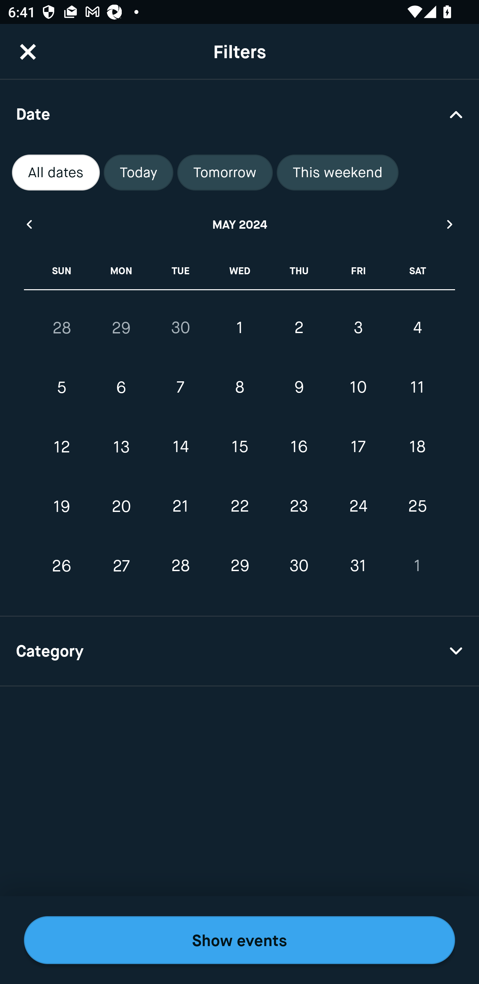  What do you see at coordinates (180, 327) in the screenshot?
I see `30` at bounding box center [180, 327].